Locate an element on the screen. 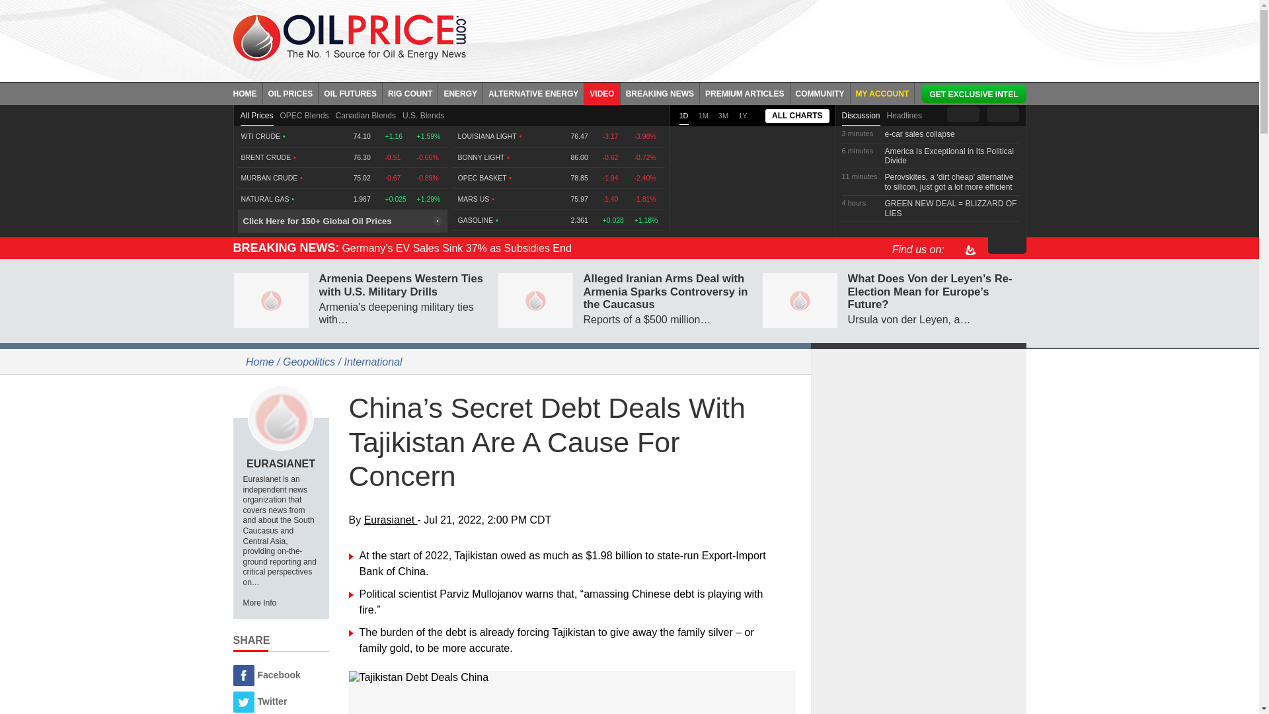 The width and height of the screenshot is (1269, 714). HOME is located at coordinates (247, 93).